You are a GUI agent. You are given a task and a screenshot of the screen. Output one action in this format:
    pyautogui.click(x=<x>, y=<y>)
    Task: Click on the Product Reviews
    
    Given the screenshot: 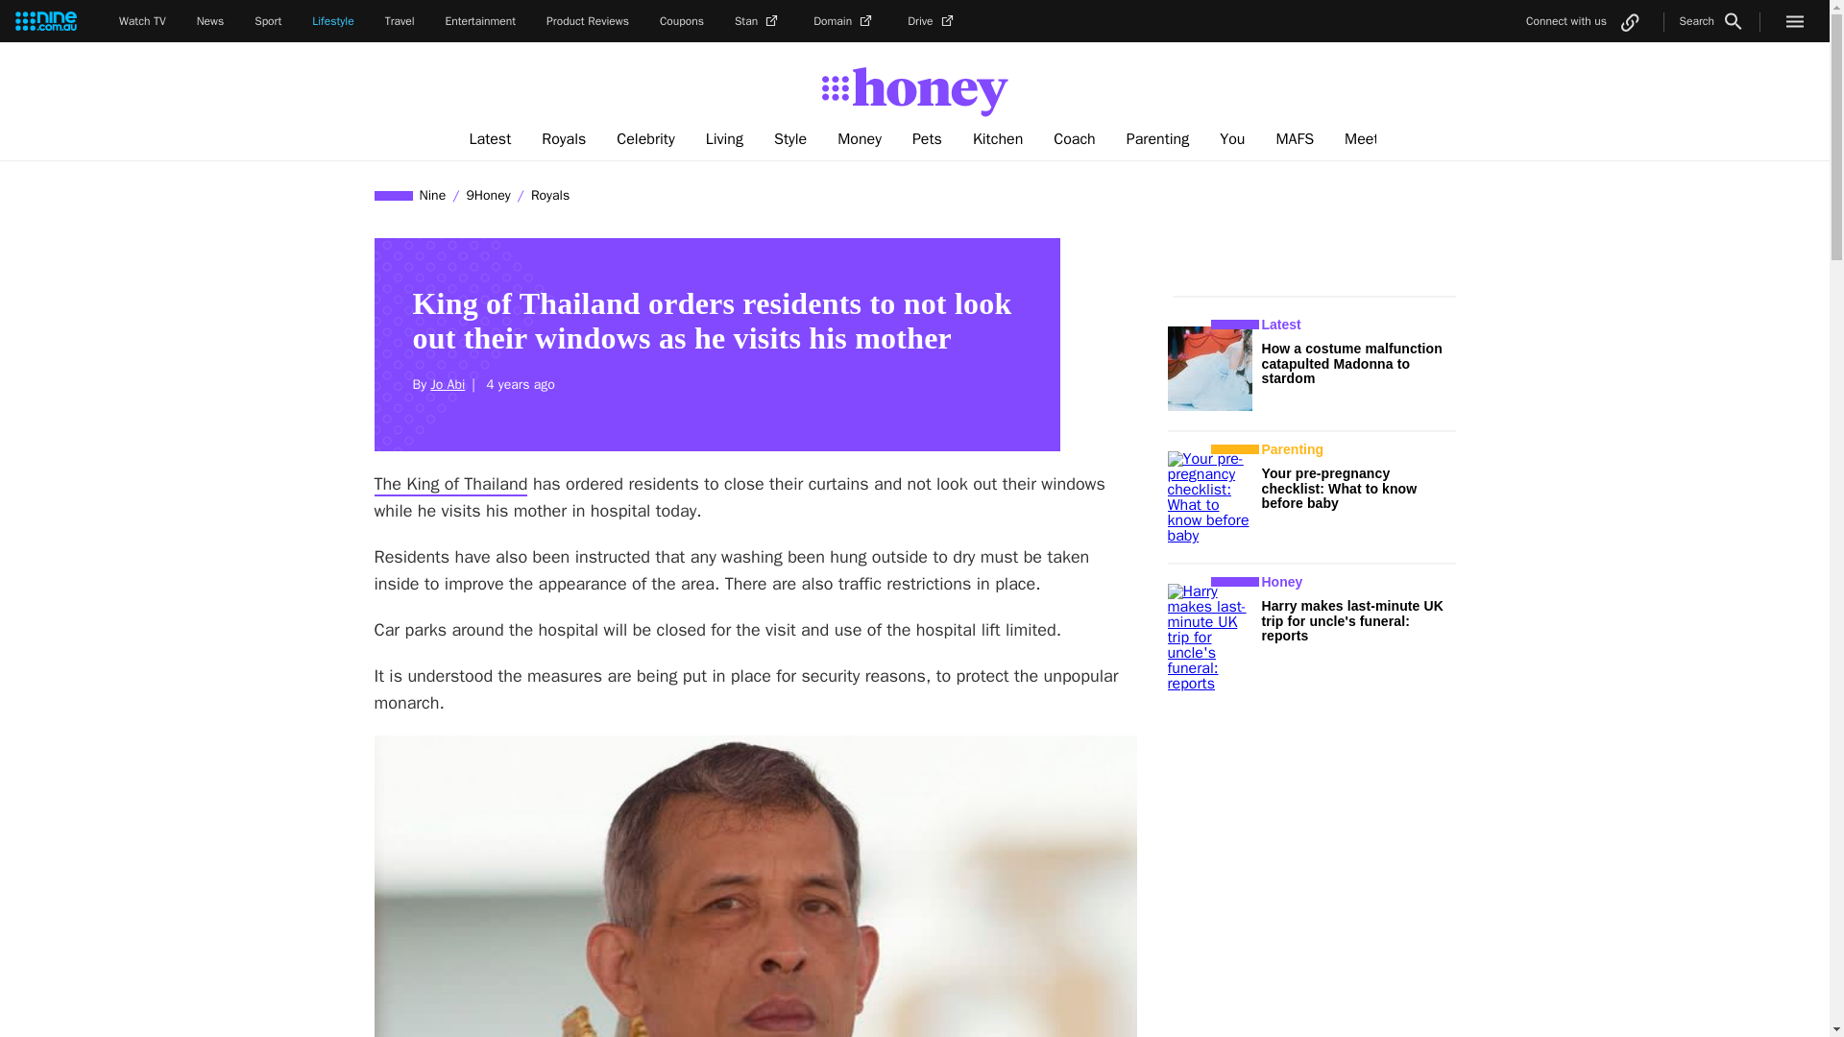 What is the action you would take?
    pyautogui.click(x=587, y=21)
    